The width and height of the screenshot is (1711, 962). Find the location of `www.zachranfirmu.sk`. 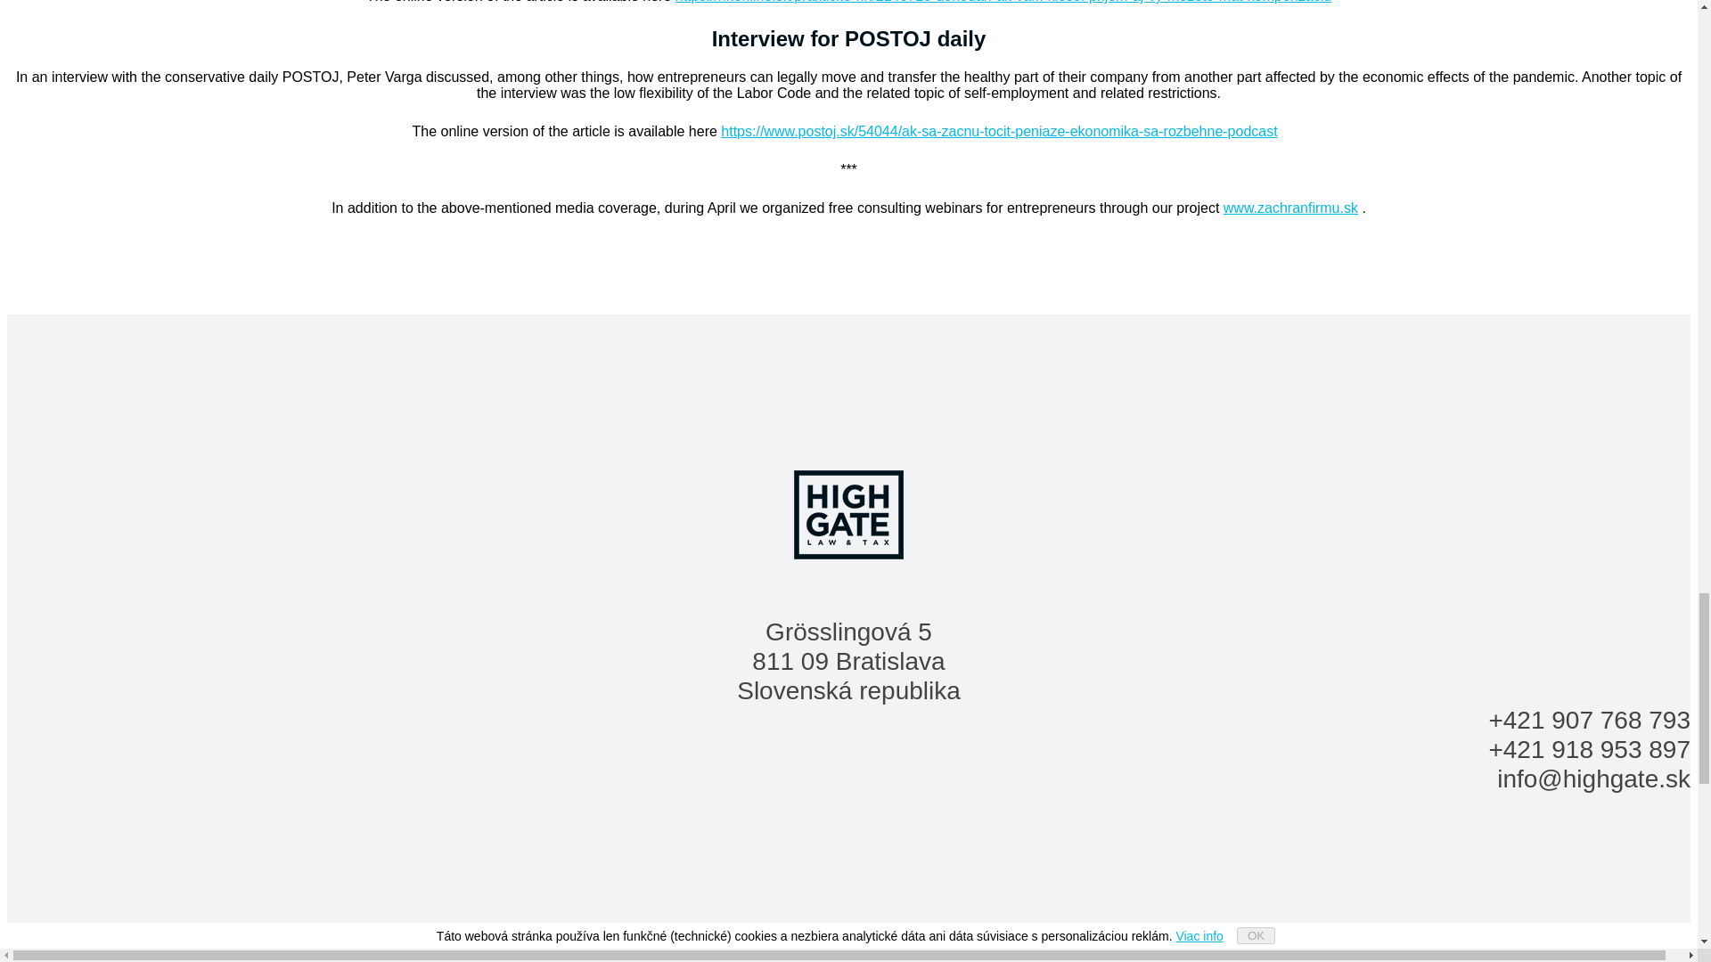

www.zachranfirmu.sk is located at coordinates (1290, 207).